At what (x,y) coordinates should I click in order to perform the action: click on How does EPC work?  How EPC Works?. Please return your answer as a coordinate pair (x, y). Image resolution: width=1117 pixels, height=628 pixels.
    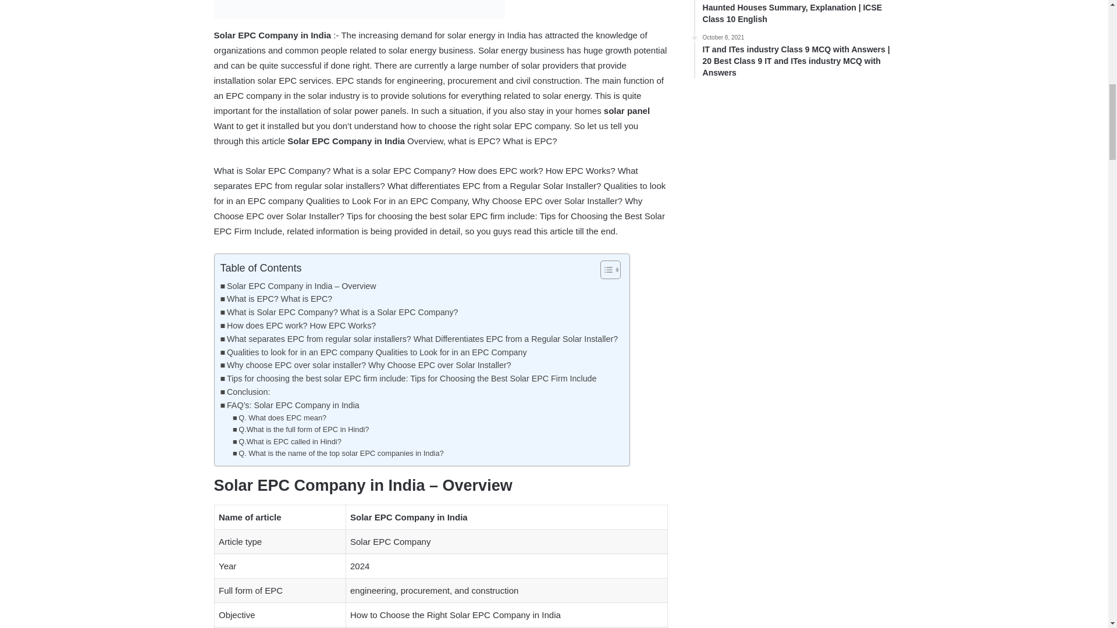
    Looking at the image, I should click on (298, 326).